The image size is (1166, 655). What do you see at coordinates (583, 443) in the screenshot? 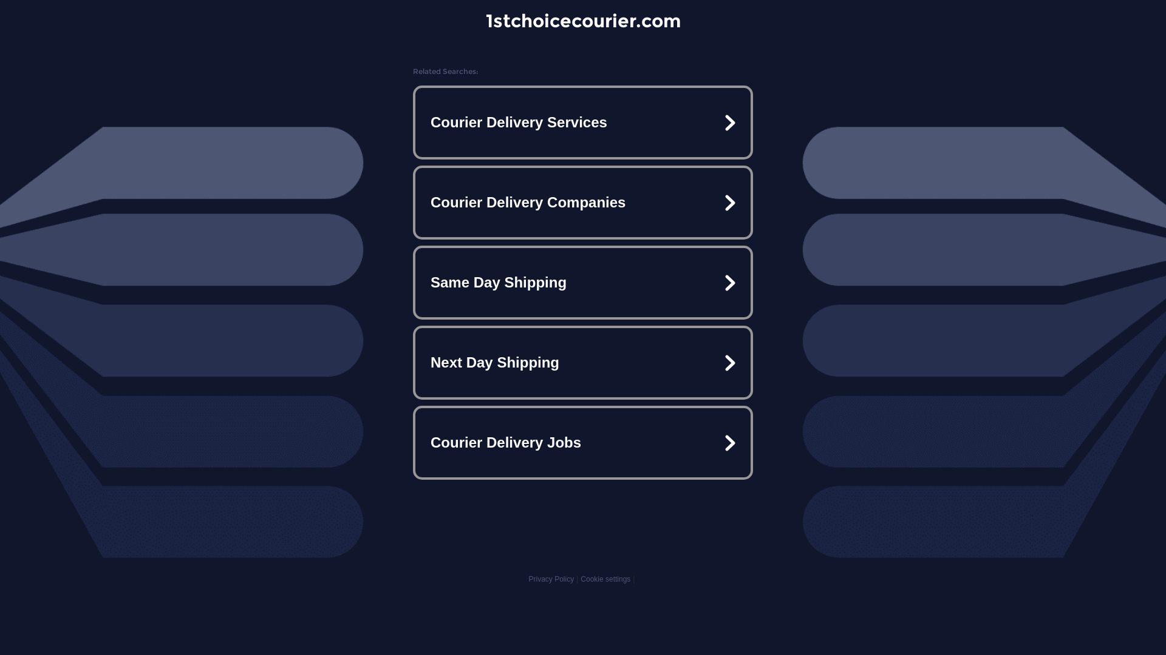
I see `Courier Delivery Jobs` at bounding box center [583, 443].